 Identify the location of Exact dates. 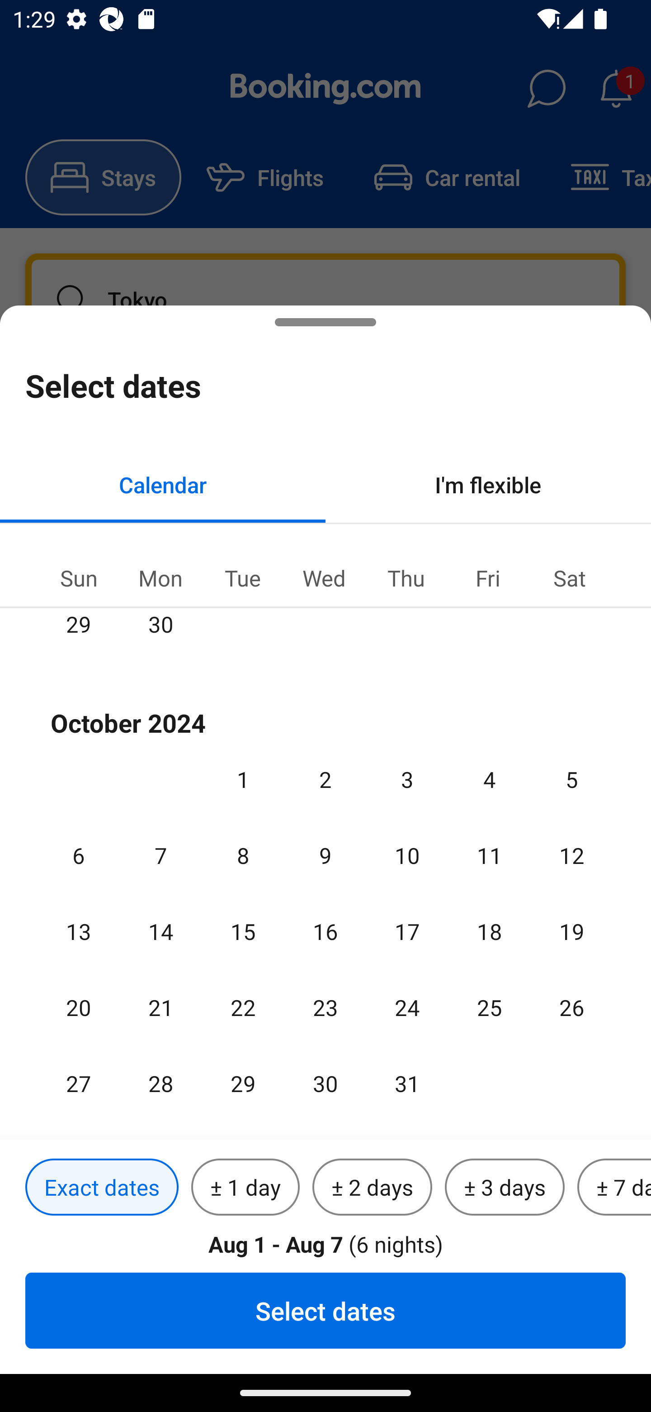
(102, 1188).